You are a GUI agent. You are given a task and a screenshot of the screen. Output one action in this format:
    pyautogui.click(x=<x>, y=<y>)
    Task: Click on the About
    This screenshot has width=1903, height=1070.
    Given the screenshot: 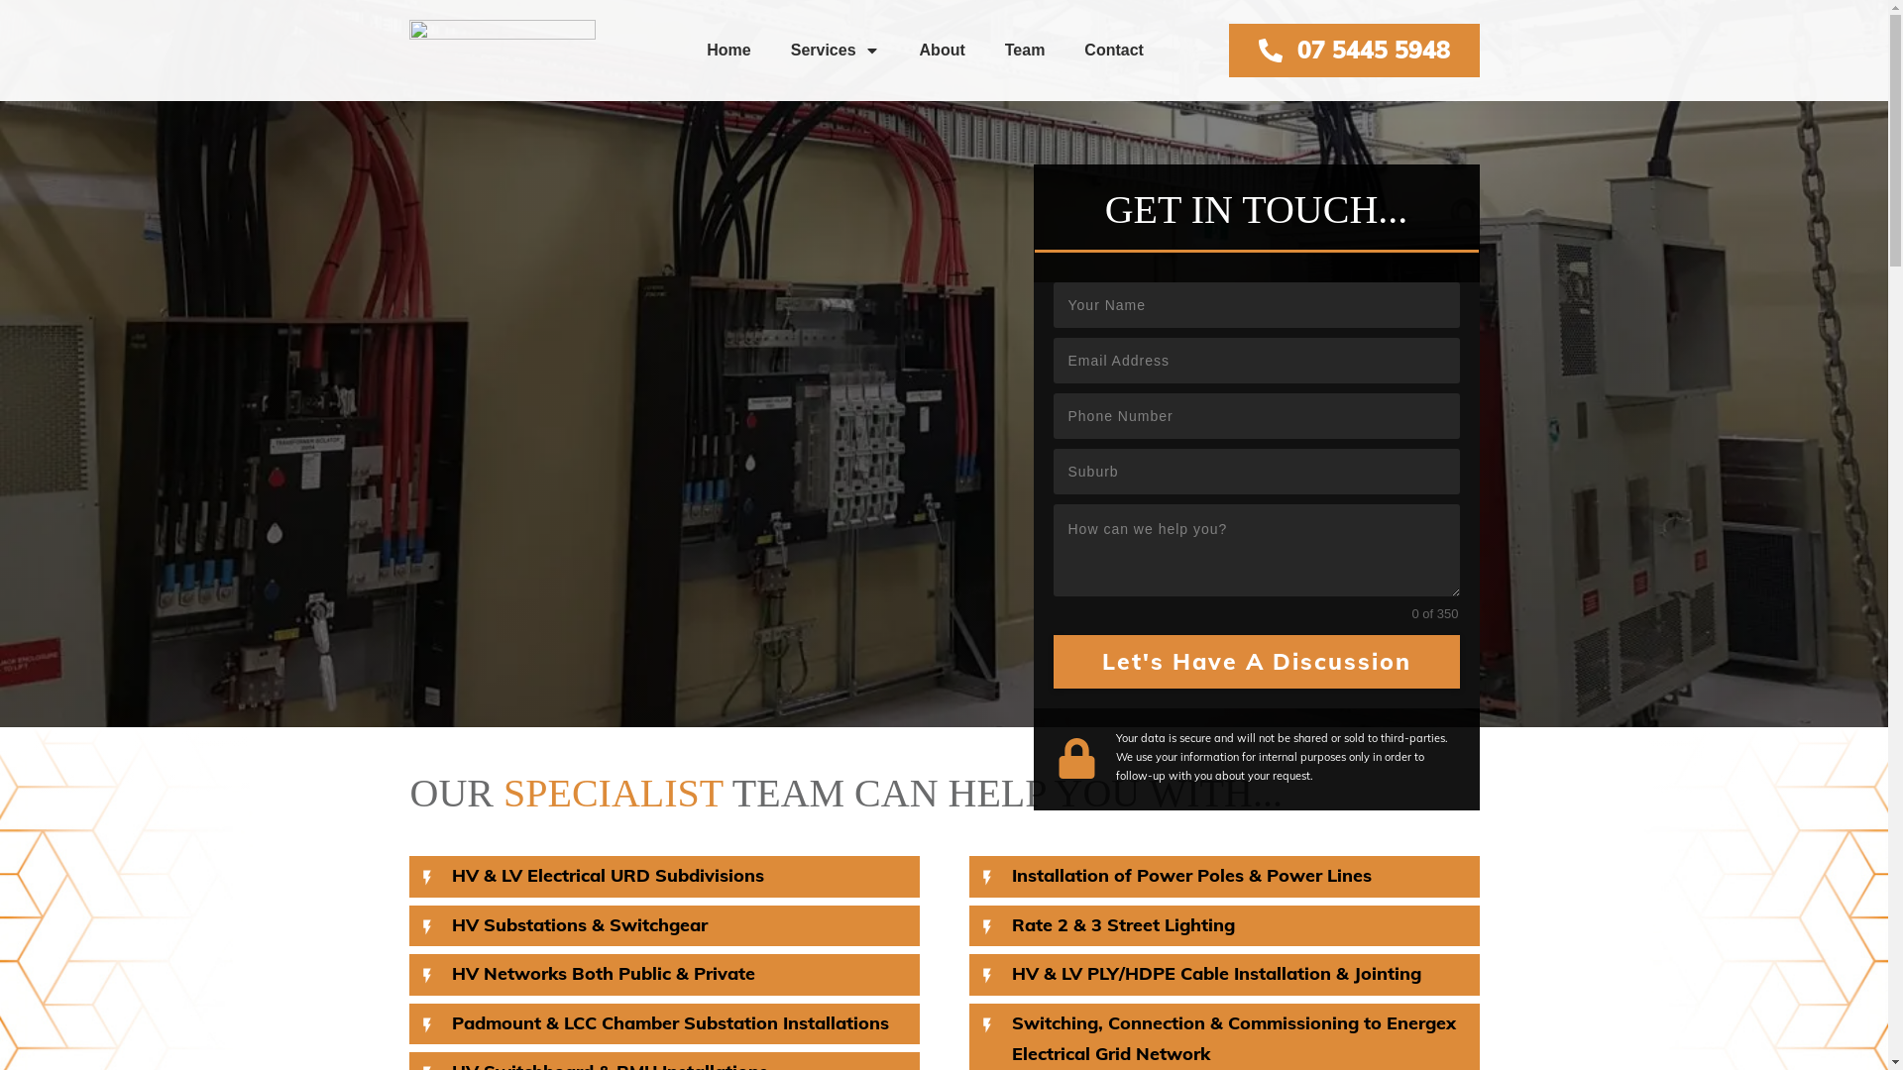 What is the action you would take?
    pyautogui.click(x=943, y=51)
    